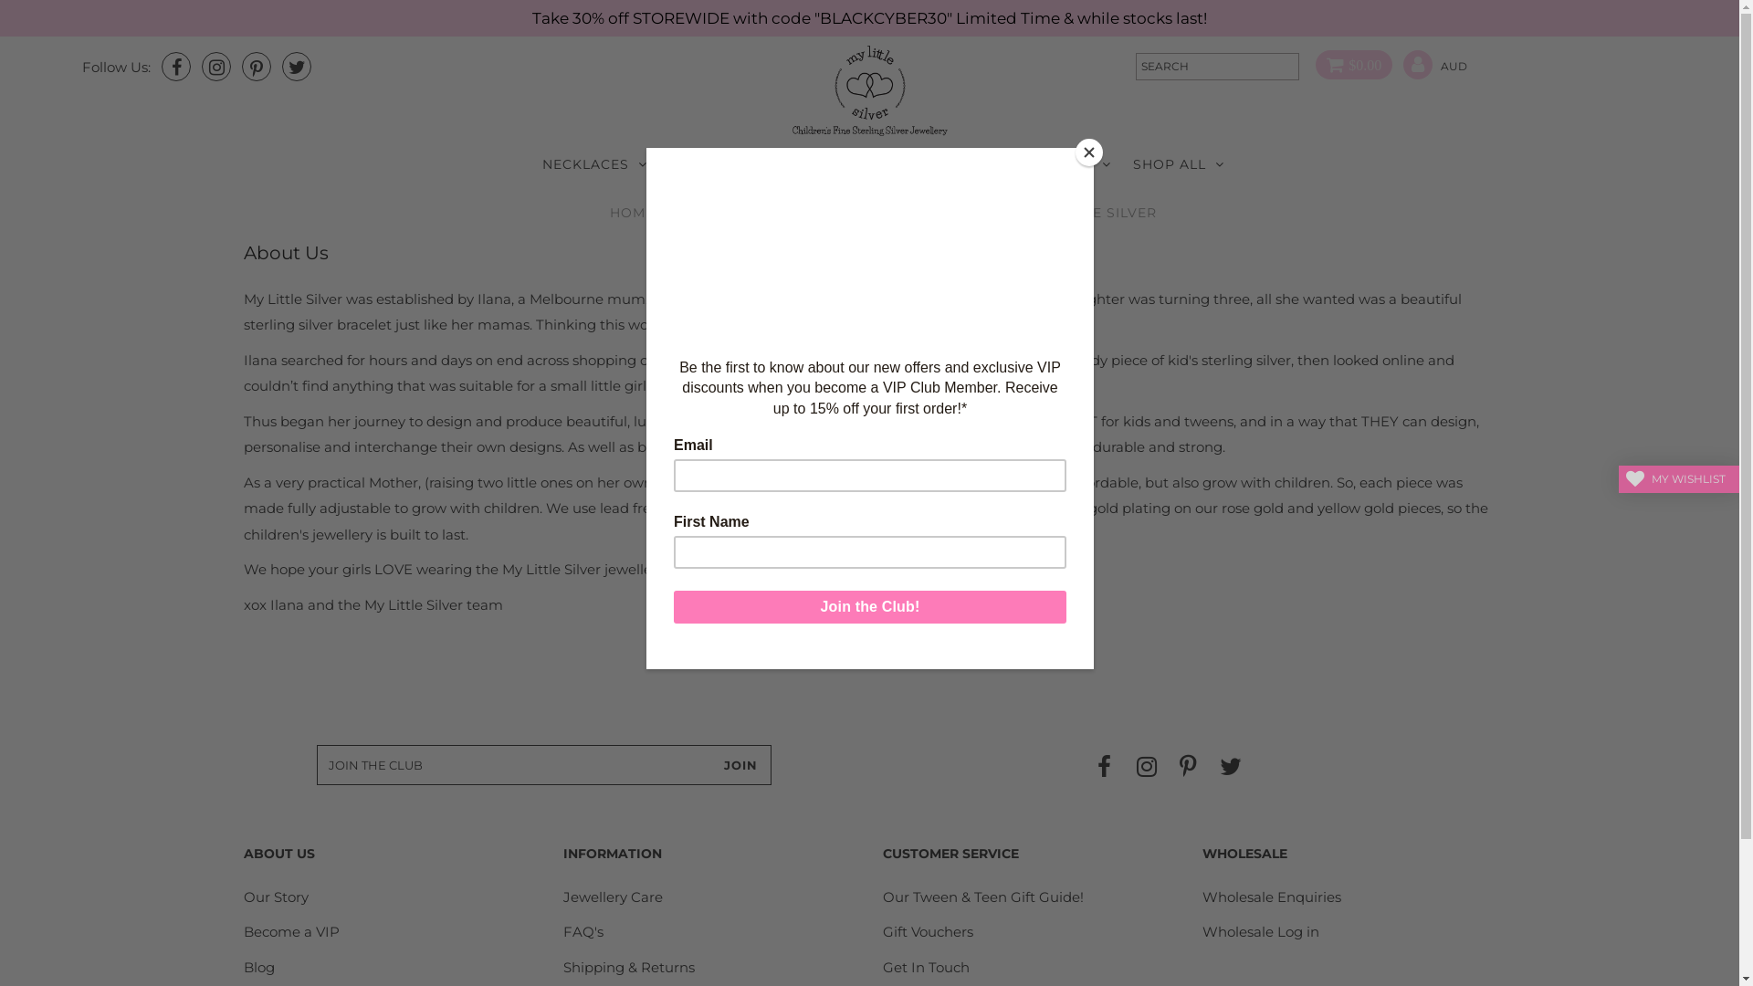  Describe the element at coordinates (276, 897) in the screenshot. I see `Our Story` at that location.